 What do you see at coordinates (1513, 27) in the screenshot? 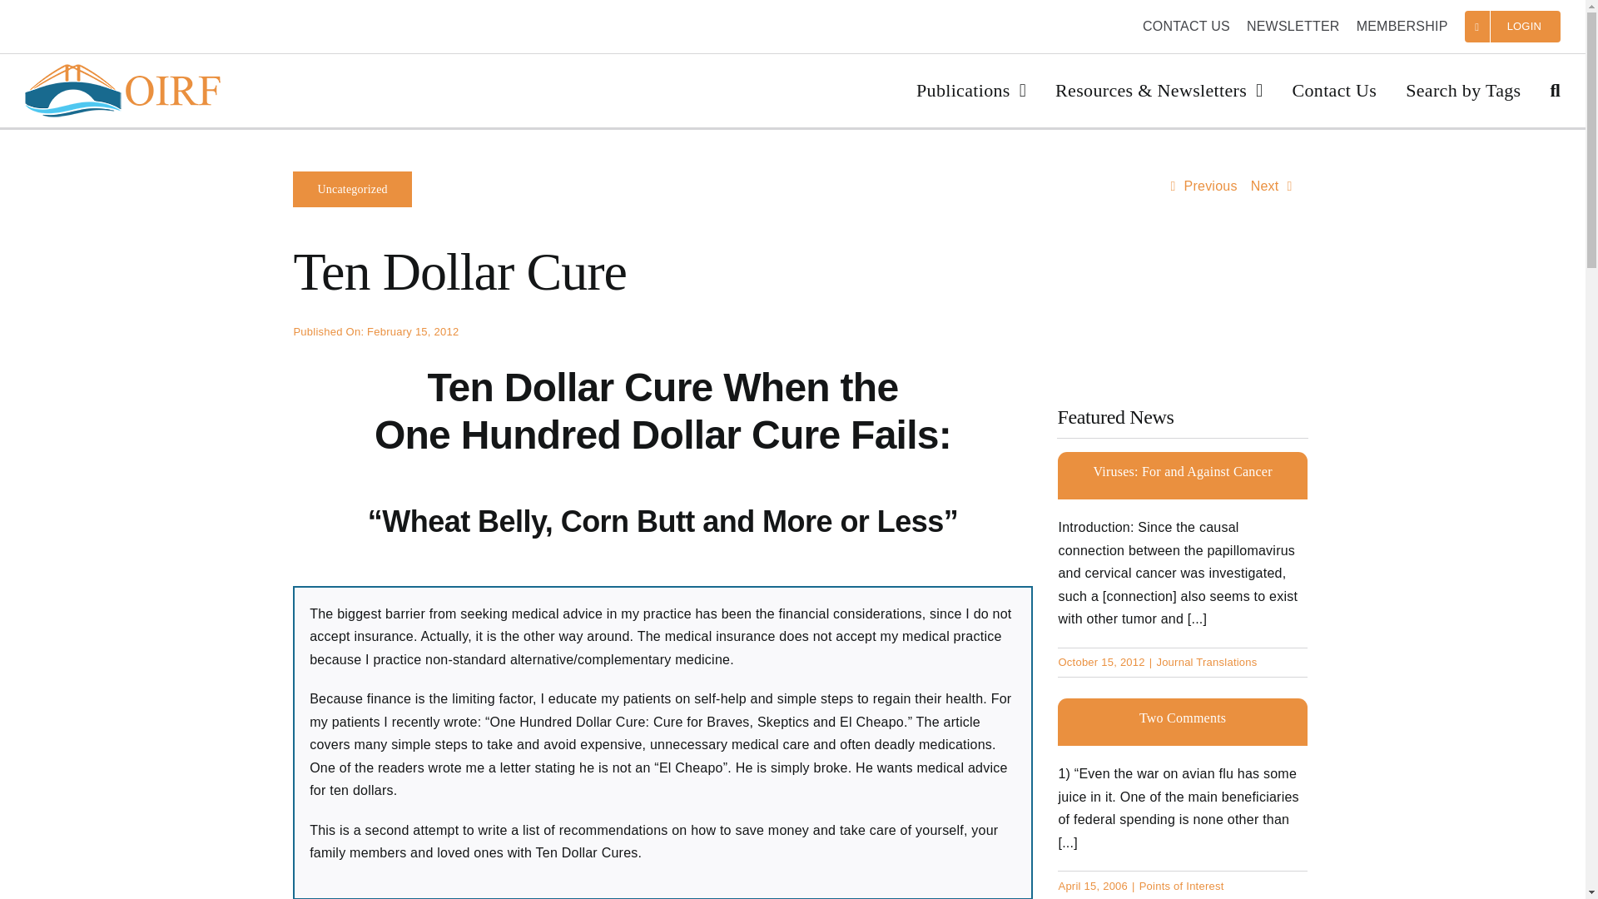
I see `LOGIN` at bounding box center [1513, 27].